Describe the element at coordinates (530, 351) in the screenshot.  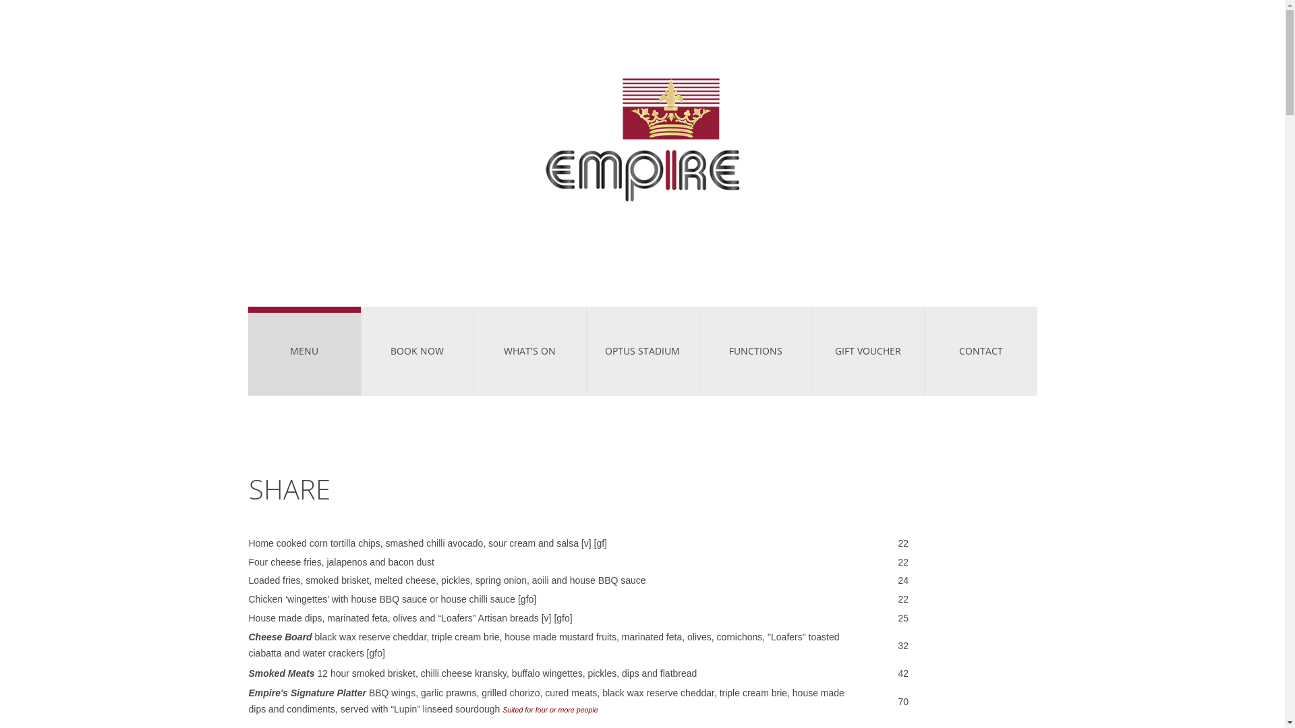
I see `WHAT'S ON` at that location.